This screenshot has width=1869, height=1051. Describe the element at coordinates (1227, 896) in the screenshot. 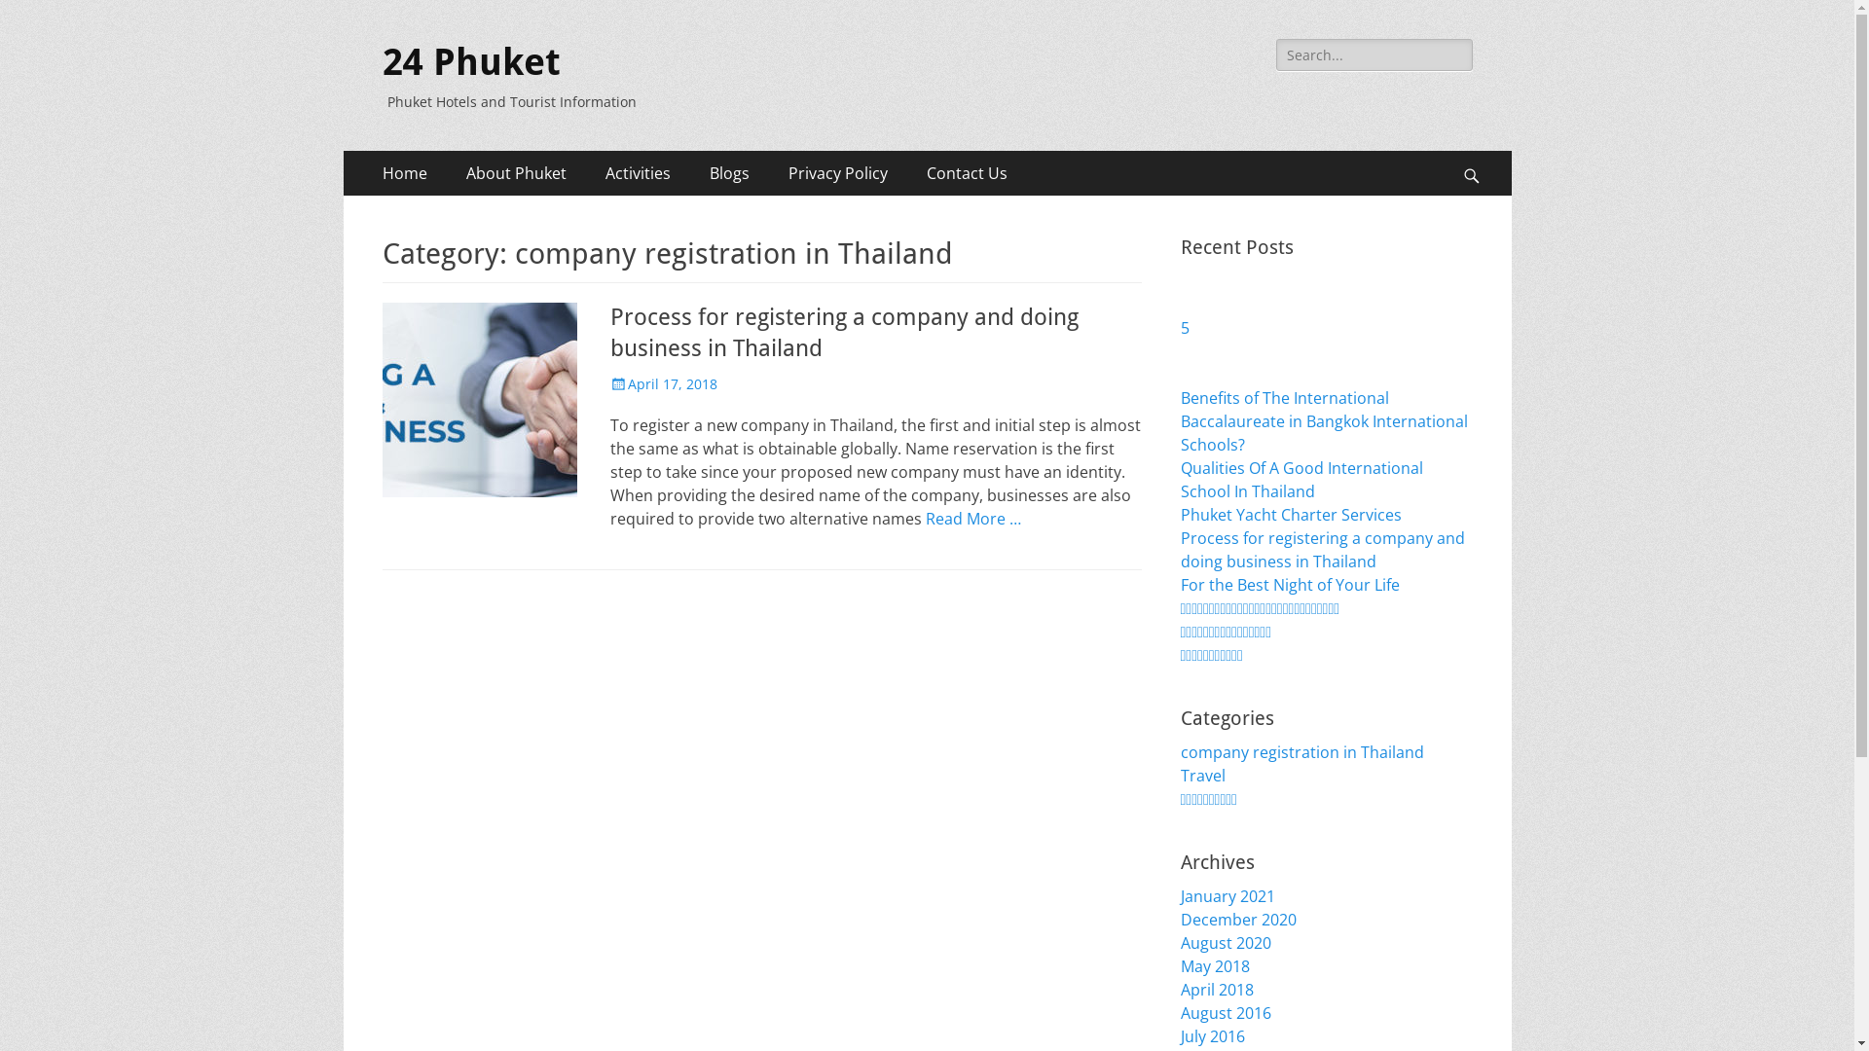

I see `January 2021` at that location.